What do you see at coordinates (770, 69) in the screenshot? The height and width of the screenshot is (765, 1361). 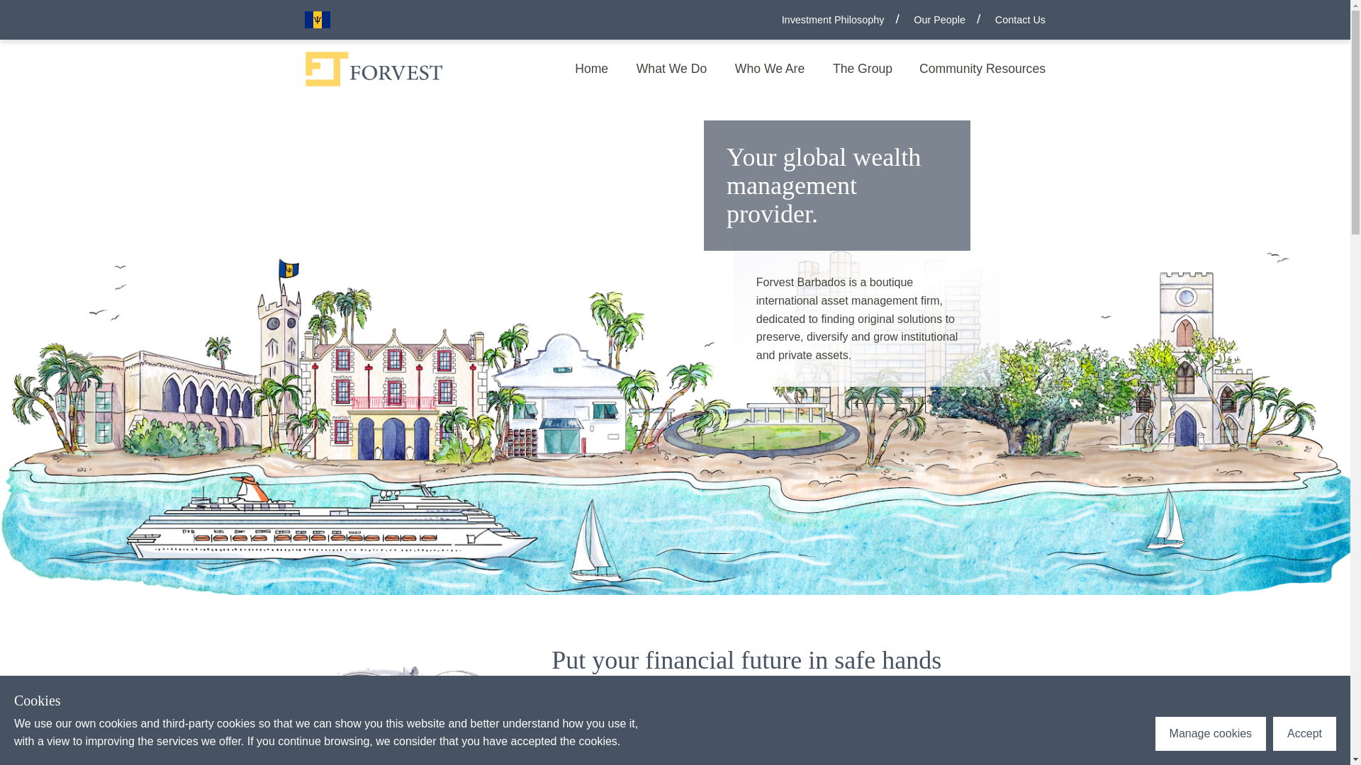 I see `Who We Are` at bounding box center [770, 69].